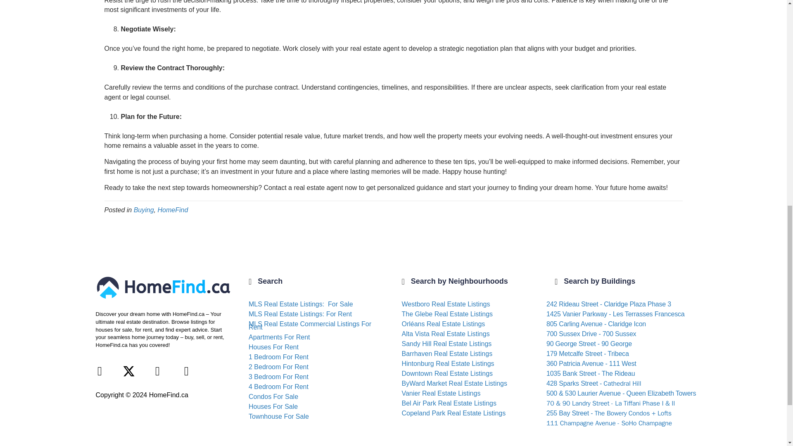 Image resolution: width=793 pixels, height=446 pixels. Describe the element at coordinates (144, 210) in the screenshot. I see `Buying` at that location.